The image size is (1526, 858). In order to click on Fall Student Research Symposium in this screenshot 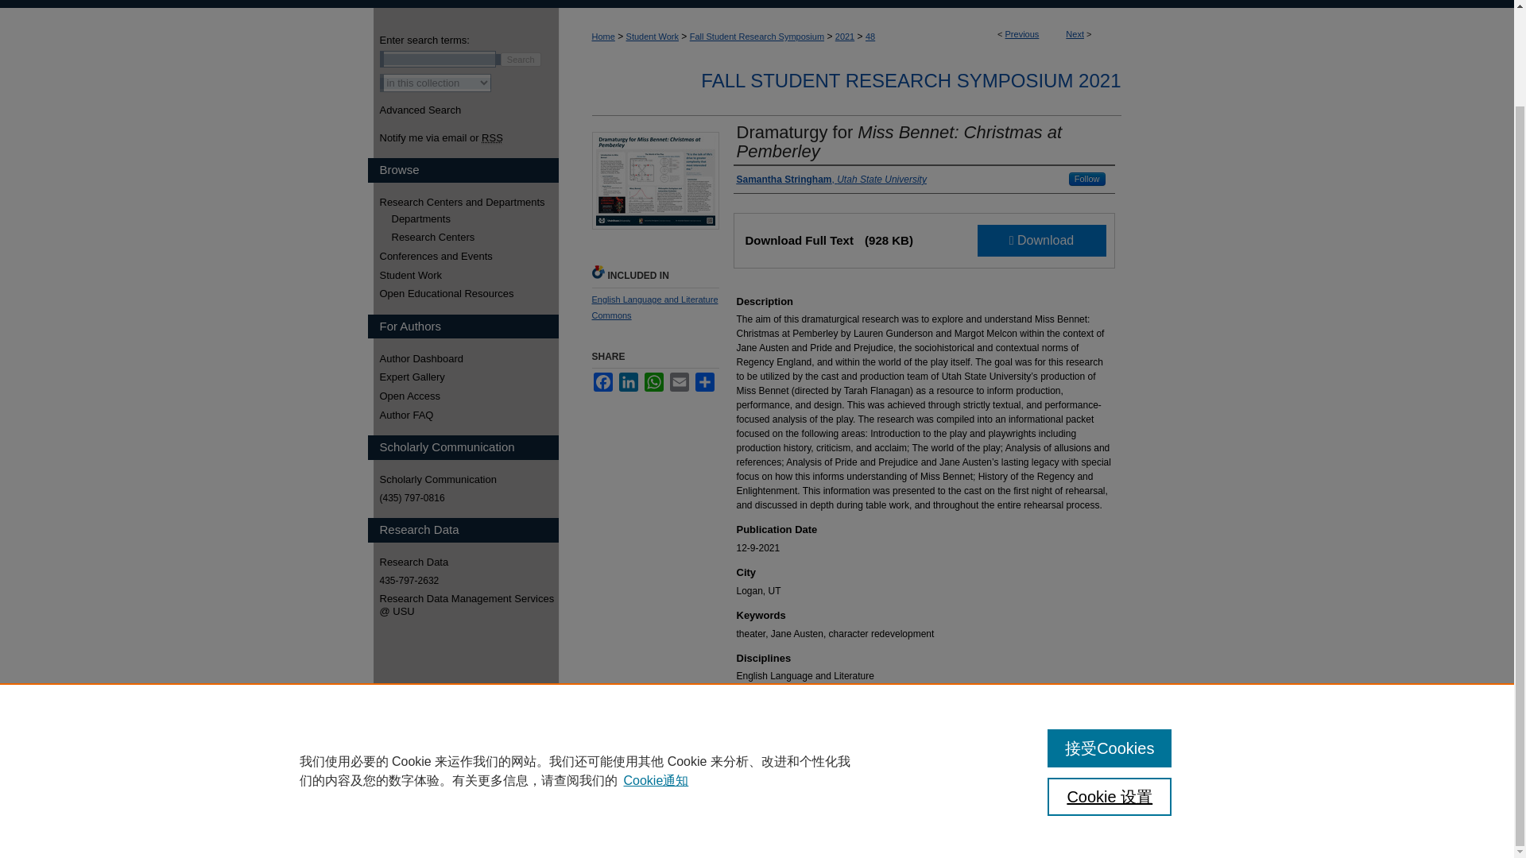, I will do `click(757, 36)`.